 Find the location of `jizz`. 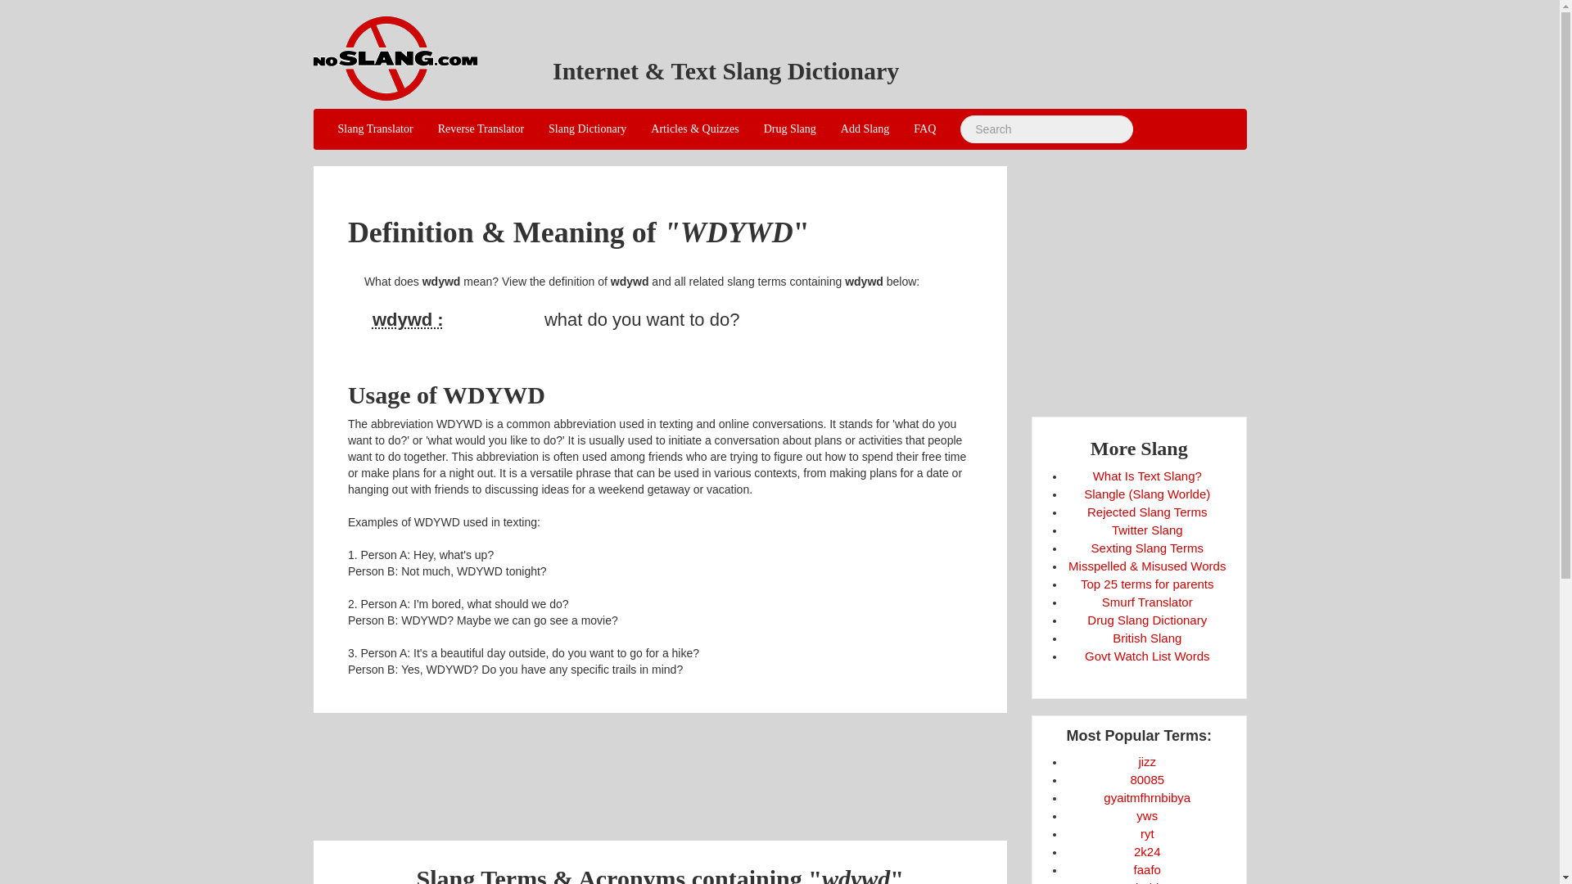

jizz is located at coordinates (1146, 761).